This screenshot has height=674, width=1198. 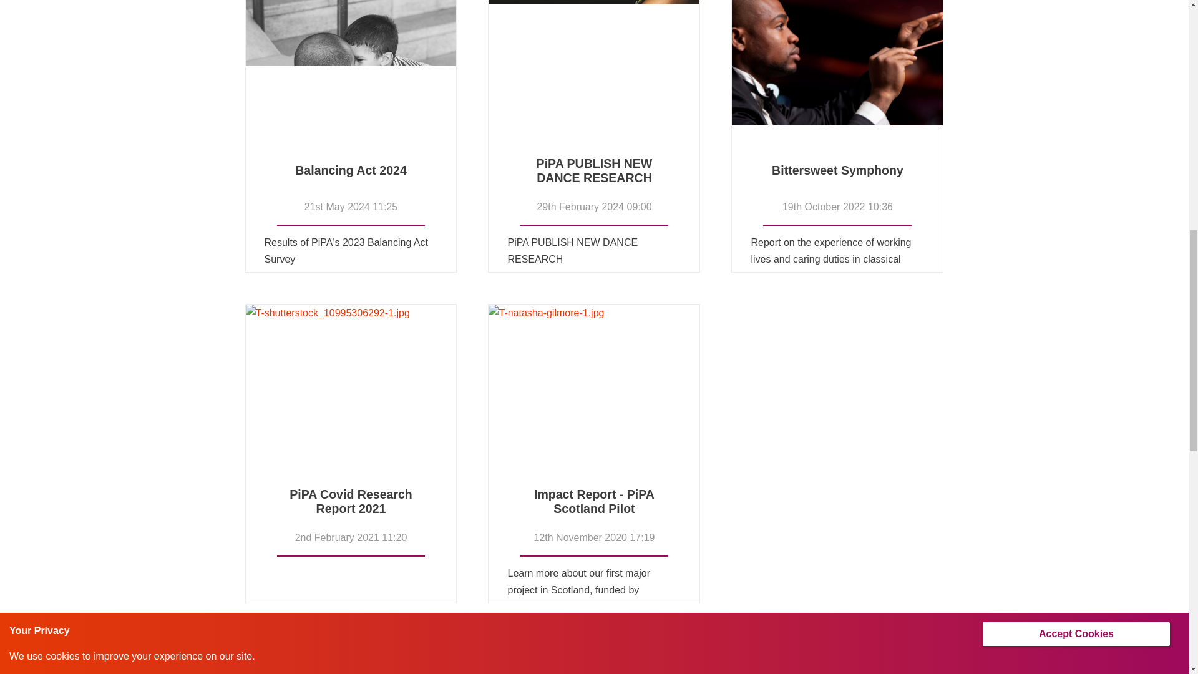 What do you see at coordinates (594, 502) in the screenshot?
I see `Impact Report - PiPA Scotland Pilot` at bounding box center [594, 502].